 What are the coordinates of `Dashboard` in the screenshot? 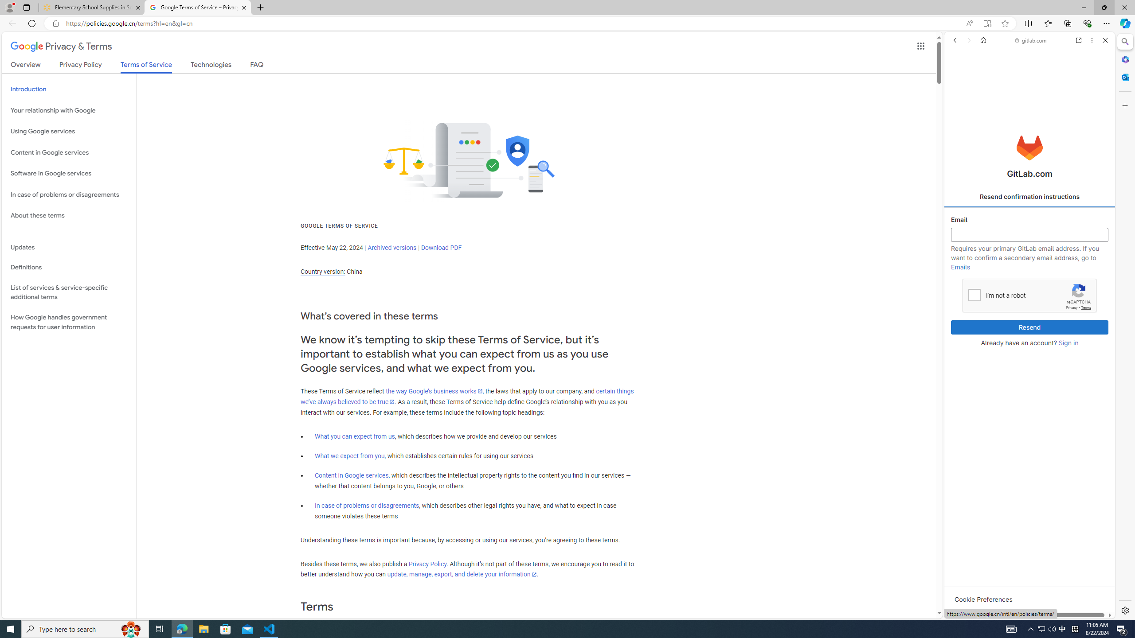 It's located at (1029, 284).